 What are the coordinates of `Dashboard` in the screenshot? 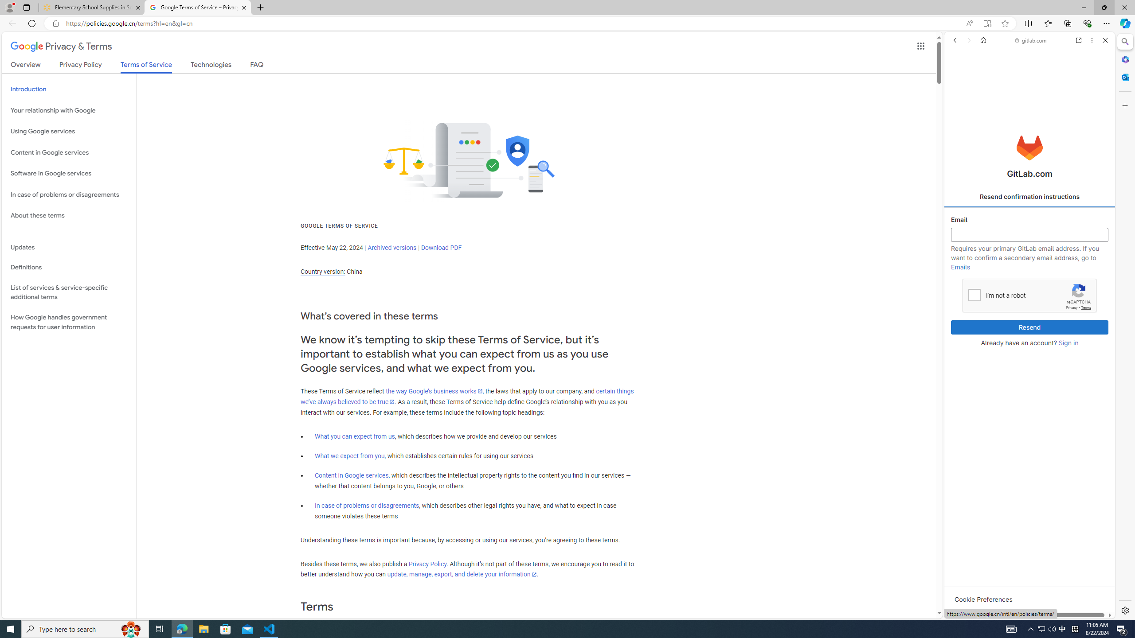 It's located at (1029, 284).